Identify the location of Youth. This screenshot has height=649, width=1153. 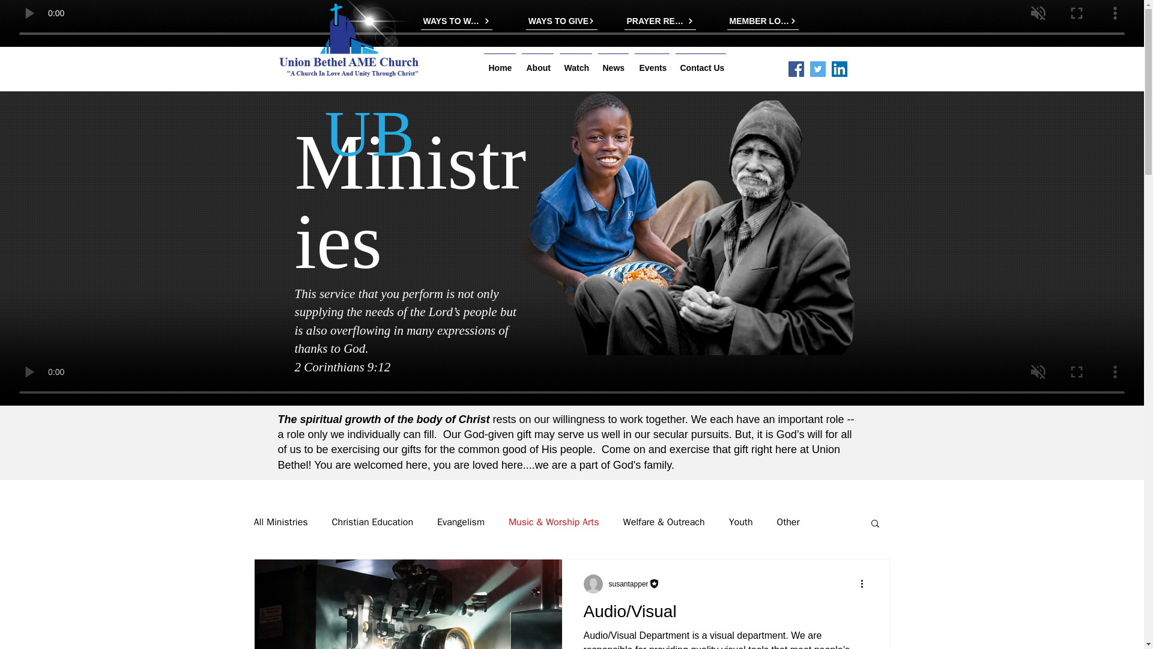
(740, 522).